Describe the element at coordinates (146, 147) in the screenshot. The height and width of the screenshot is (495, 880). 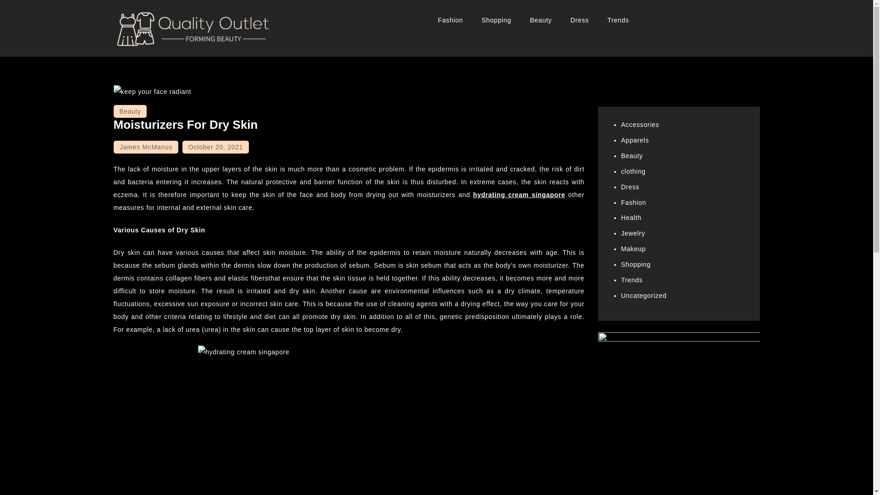
I see `James McManus` at that location.